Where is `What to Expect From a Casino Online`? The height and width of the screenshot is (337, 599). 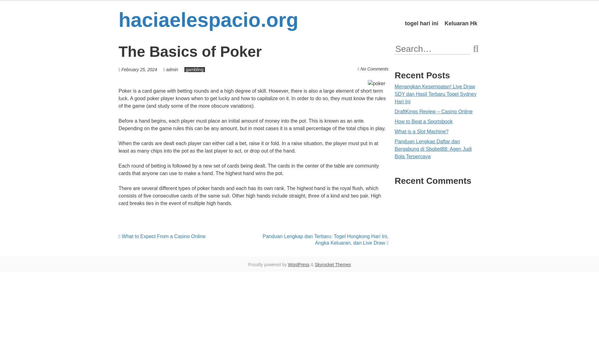 What to Expect From a Casino Online is located at coordinates (162, 236).